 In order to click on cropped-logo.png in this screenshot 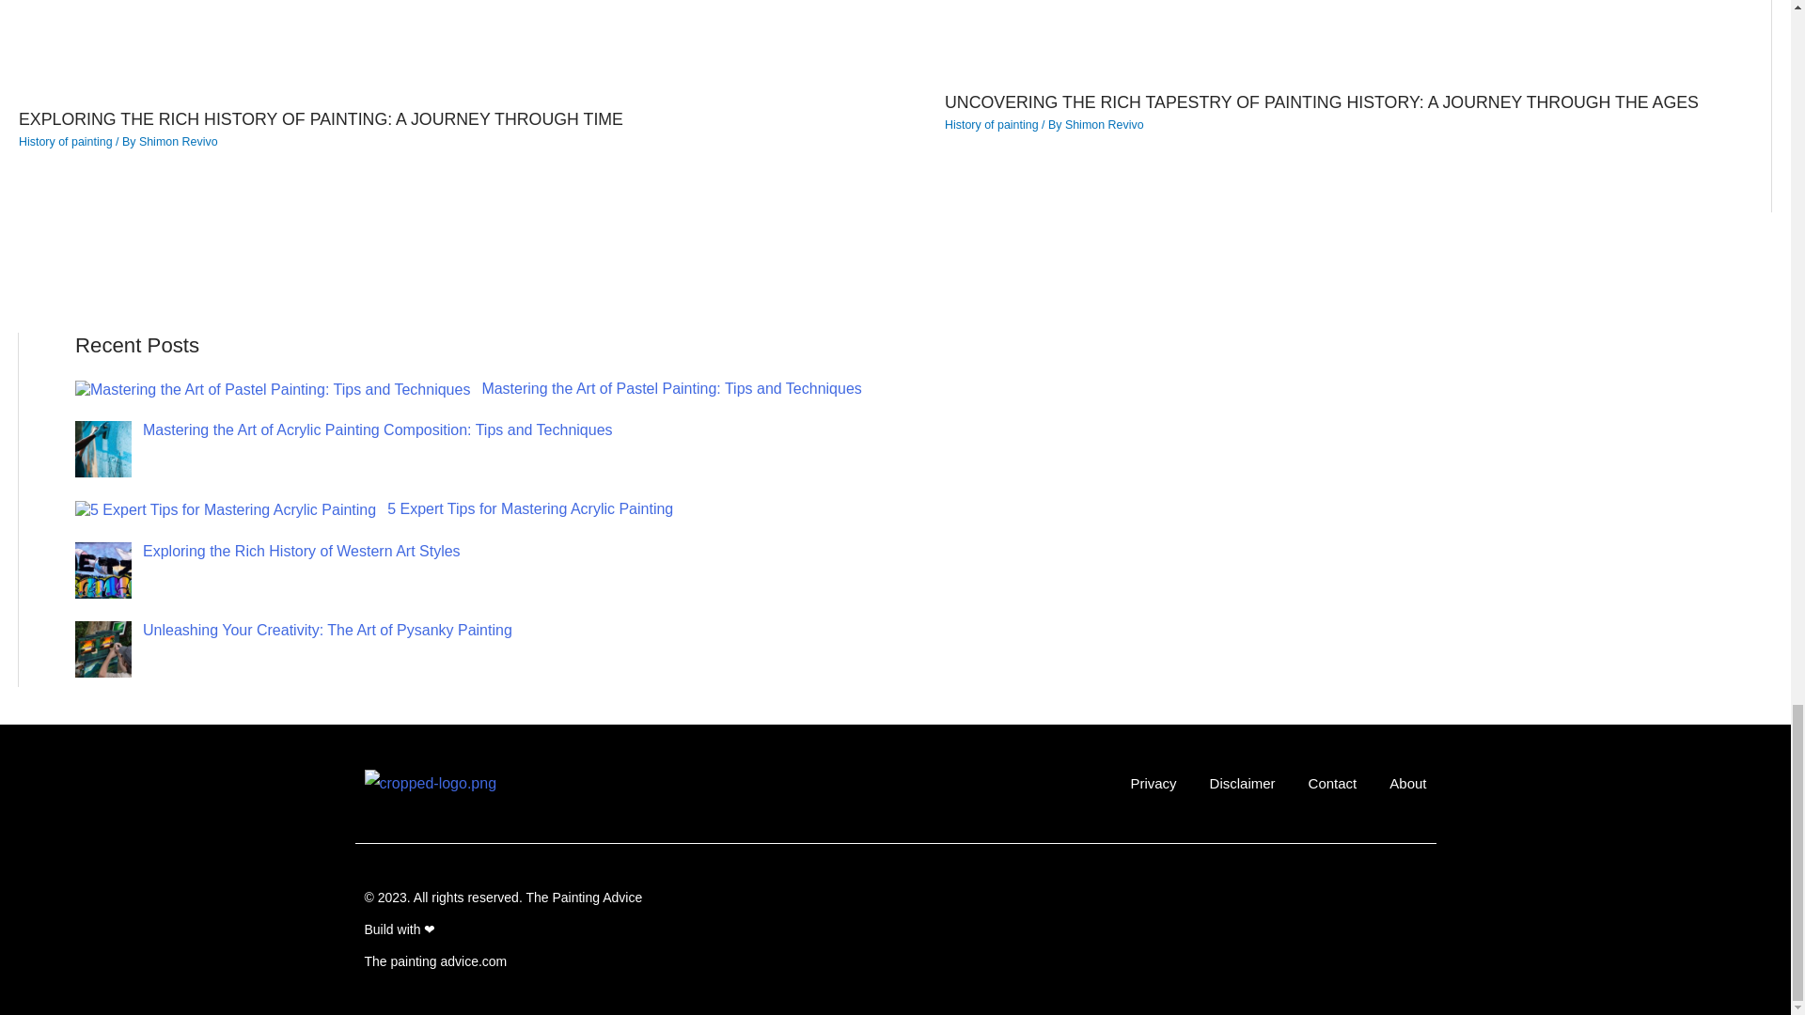, I will do `click(431, 783)`.